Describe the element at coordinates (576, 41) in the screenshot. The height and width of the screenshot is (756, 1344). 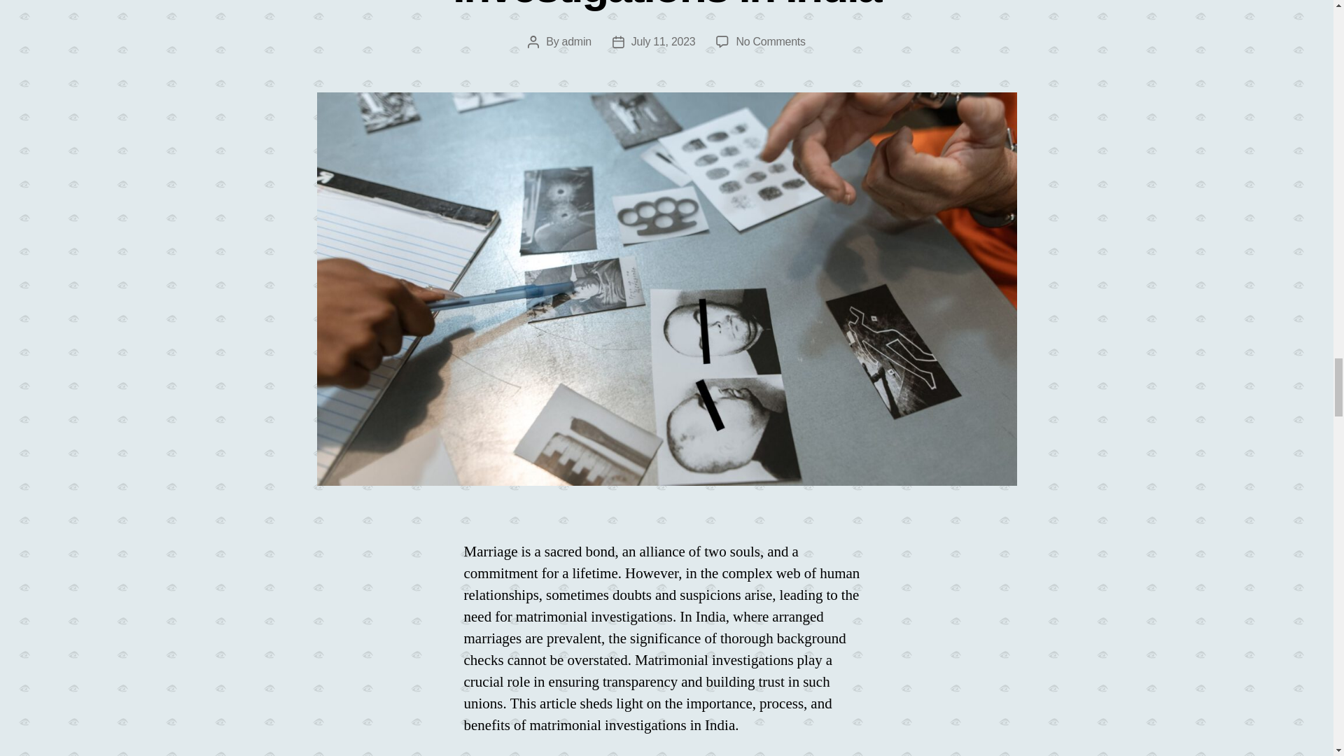
I see `admin` at that location.